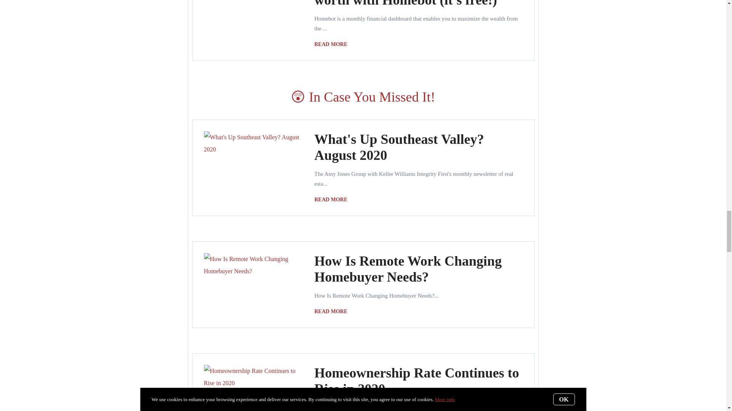 The width and height of the screenshot is (732, 411). Describe the element at coordinates (416, 381) in the screenshot. I see `Homeownership Rate Continues to Rise in 2020` at that location.